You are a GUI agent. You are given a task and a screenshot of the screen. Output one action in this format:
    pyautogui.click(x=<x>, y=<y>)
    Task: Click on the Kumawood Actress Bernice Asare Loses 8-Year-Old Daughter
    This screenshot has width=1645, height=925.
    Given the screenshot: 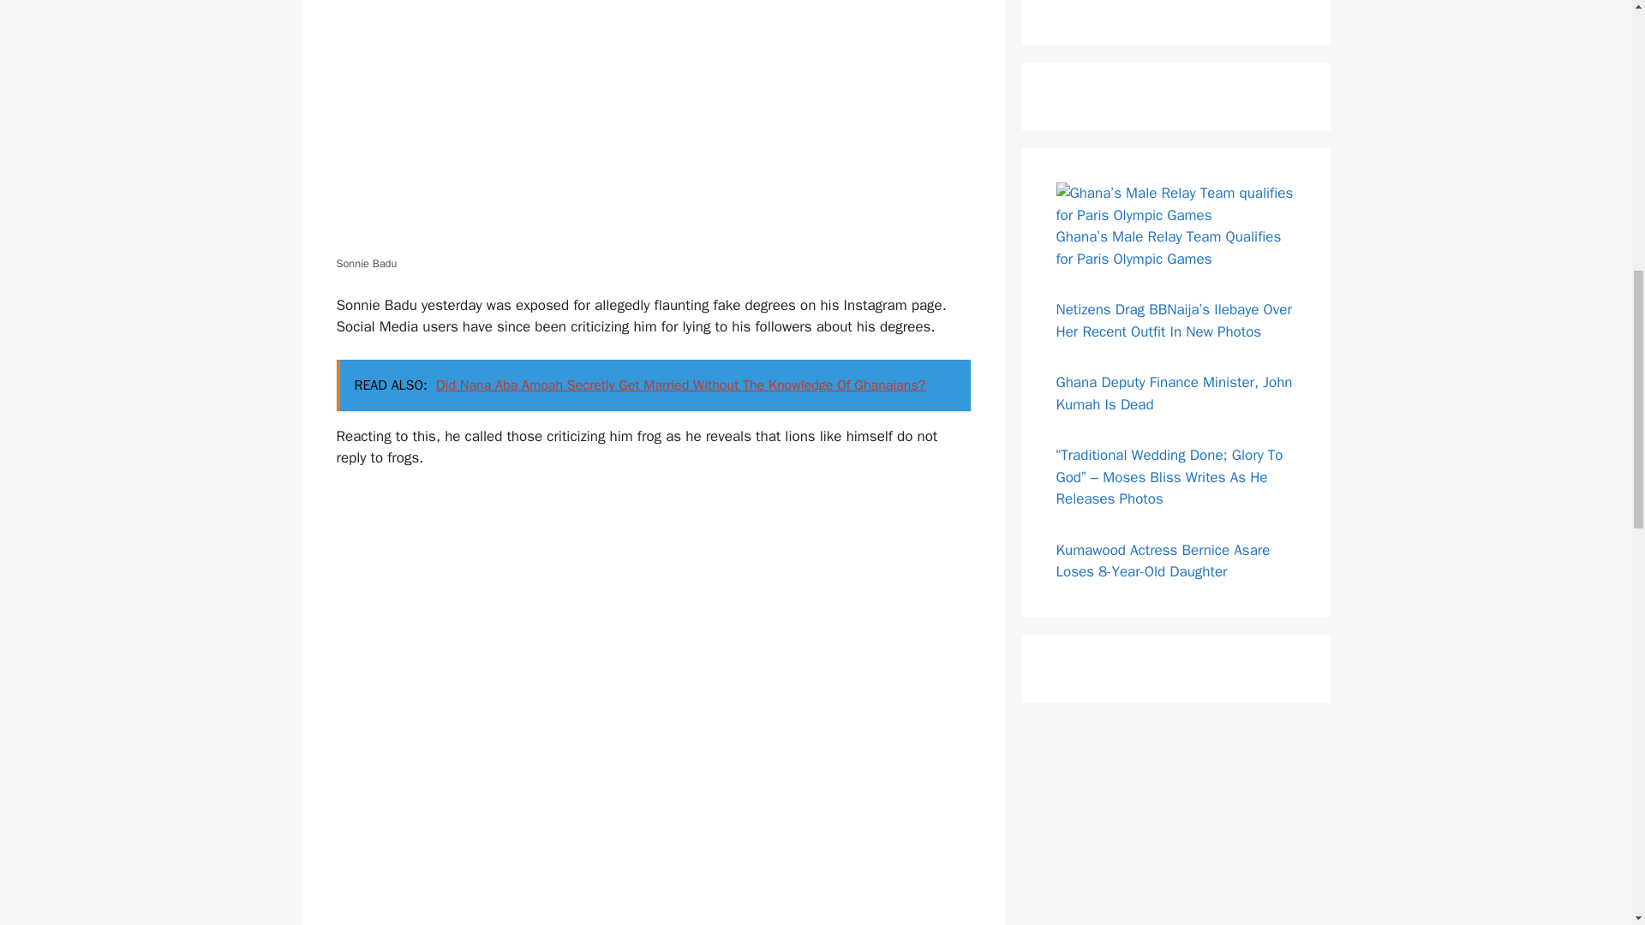 What is the action you would take?
    pyautogui.click(x=1163, y=561)
    